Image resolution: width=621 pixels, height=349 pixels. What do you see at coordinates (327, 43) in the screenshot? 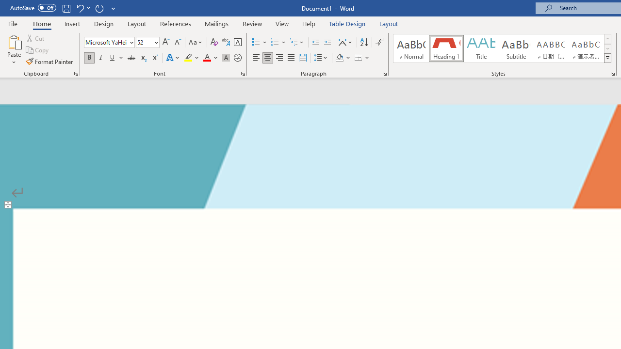
I see `Increase Indent` at bounding box center [327, 43].